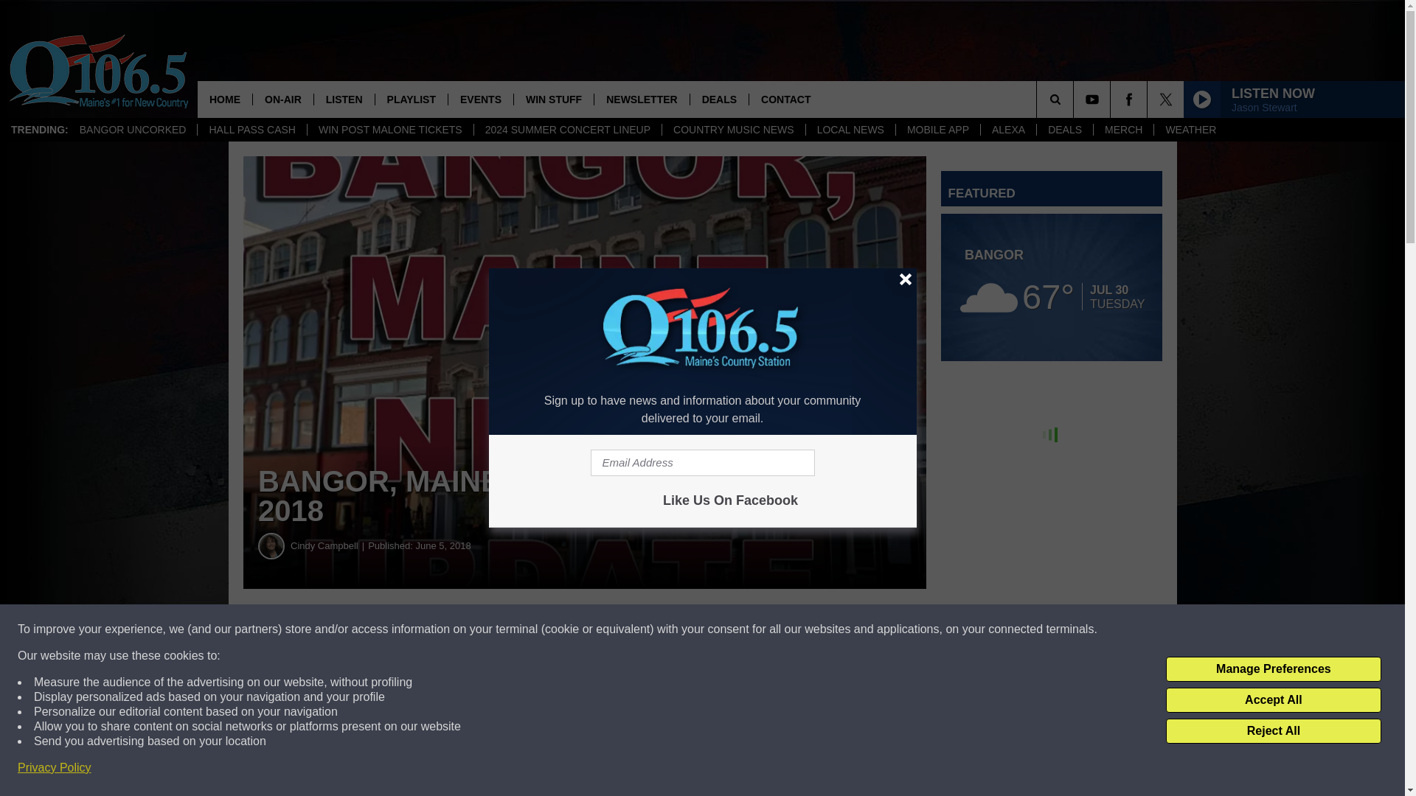  What do you see at coordinates (721, 629) in the screenshot?
I see `Share on Twitter` at bounding box center [721, 629].